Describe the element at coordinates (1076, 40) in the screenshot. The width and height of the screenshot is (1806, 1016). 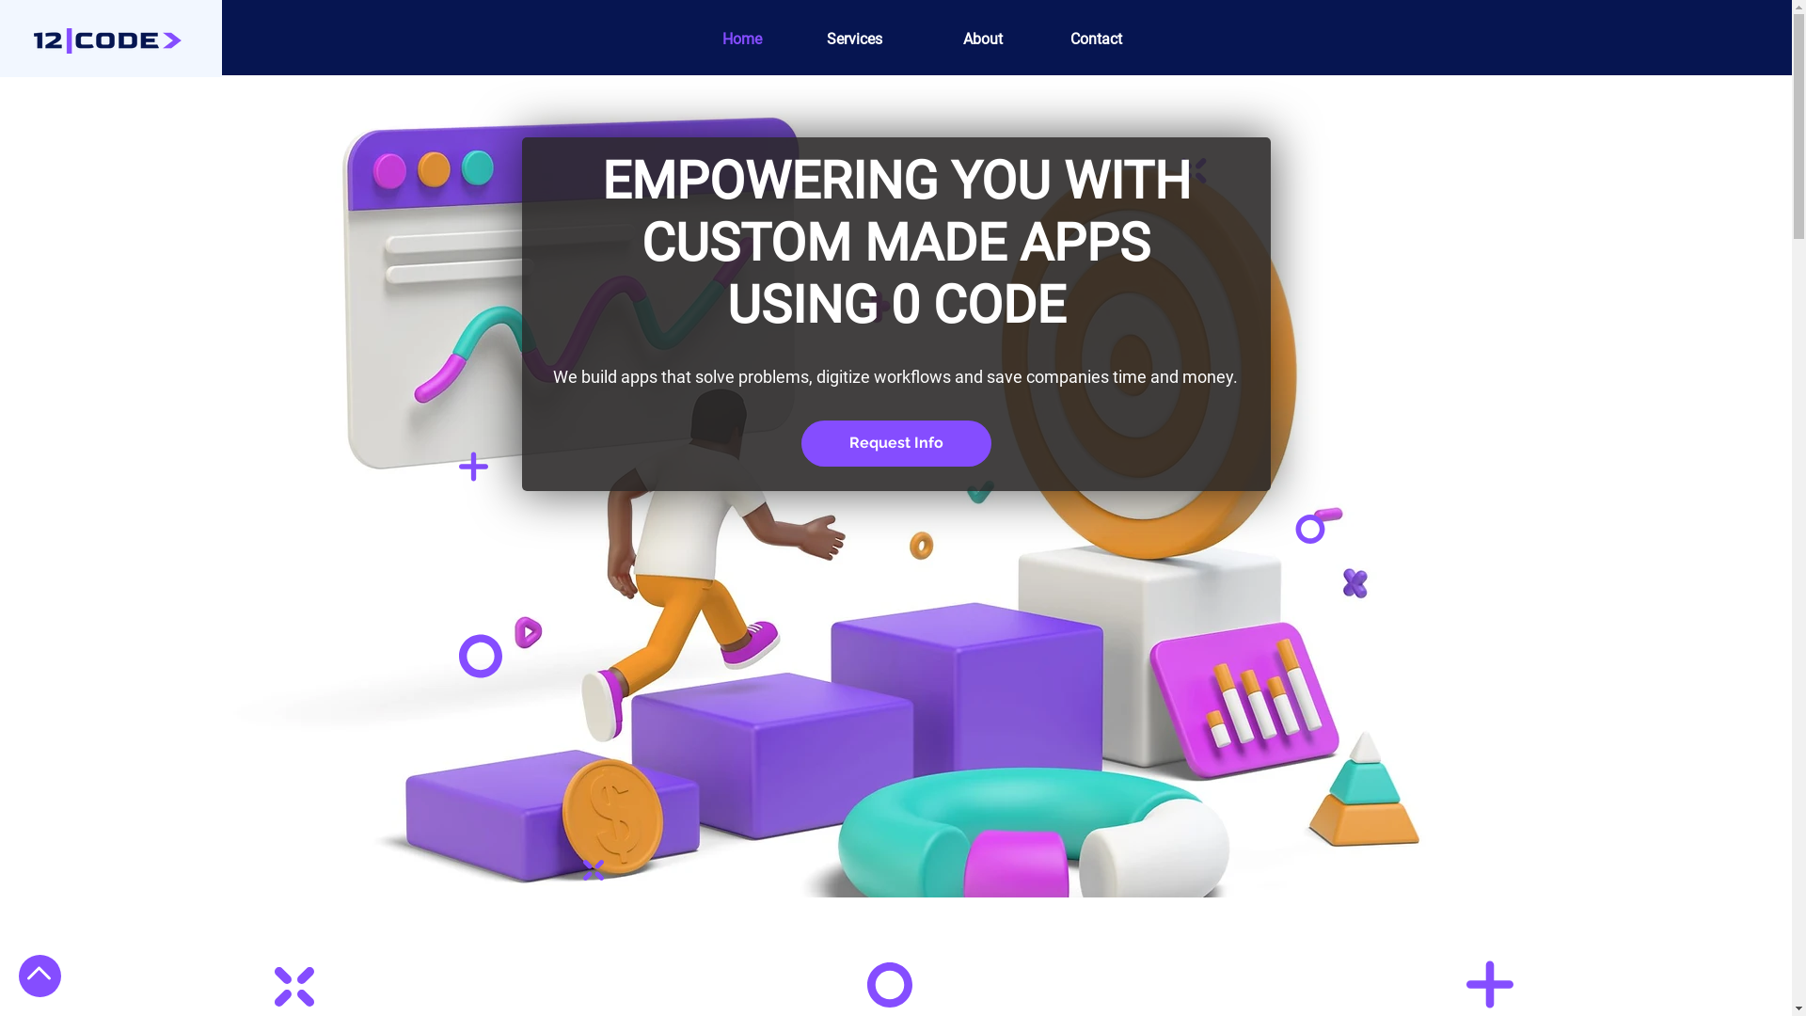
I see `Contact` at that location.